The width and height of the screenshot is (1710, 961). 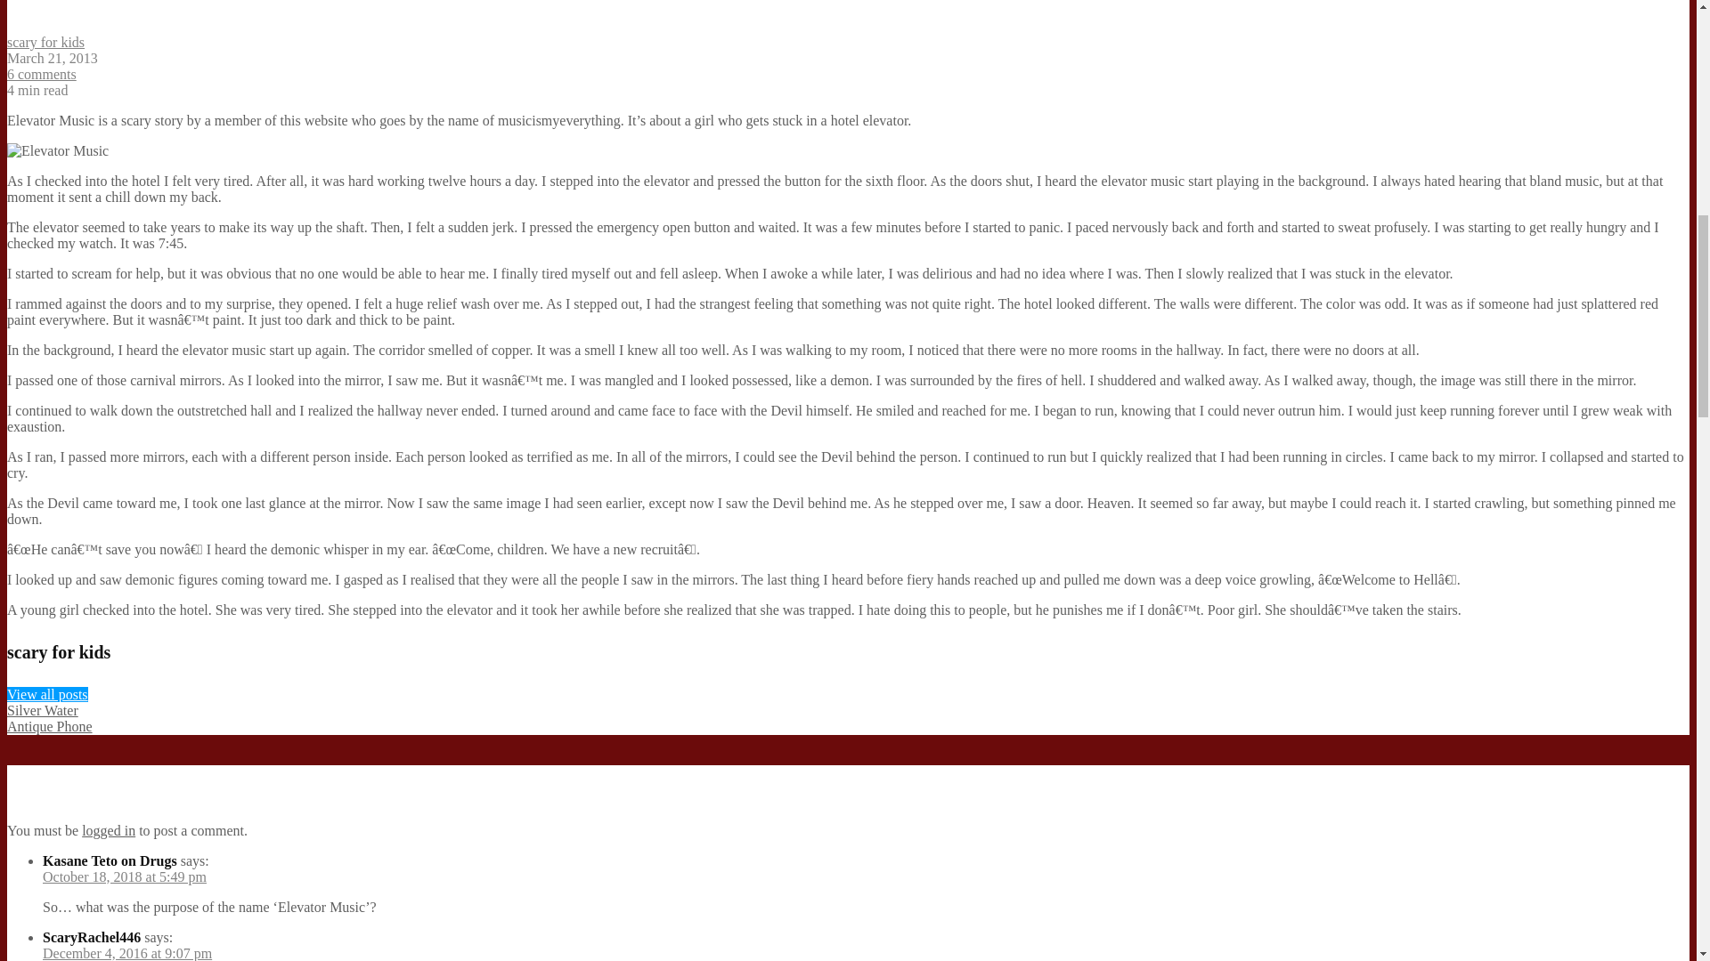 What do you see at coordinates (45, 42) in the screenshot?
I see `scary for kids` at bounding box center [45, 42].